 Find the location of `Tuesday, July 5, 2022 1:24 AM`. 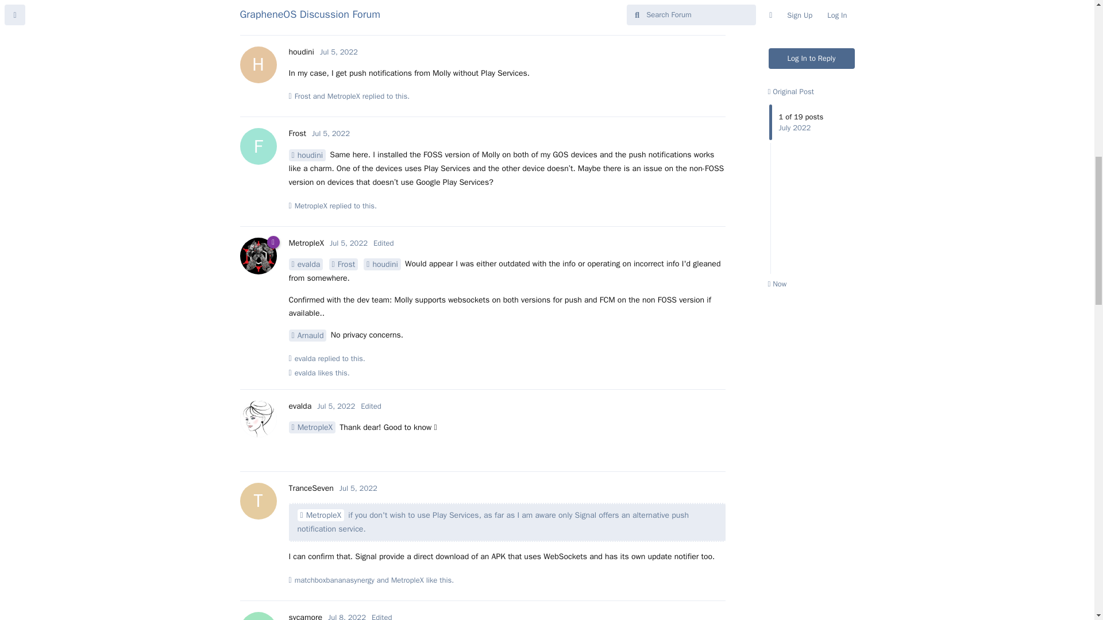

Tuesday, July 5, 2022 1:24 AM is located at coordinates (338, 52).